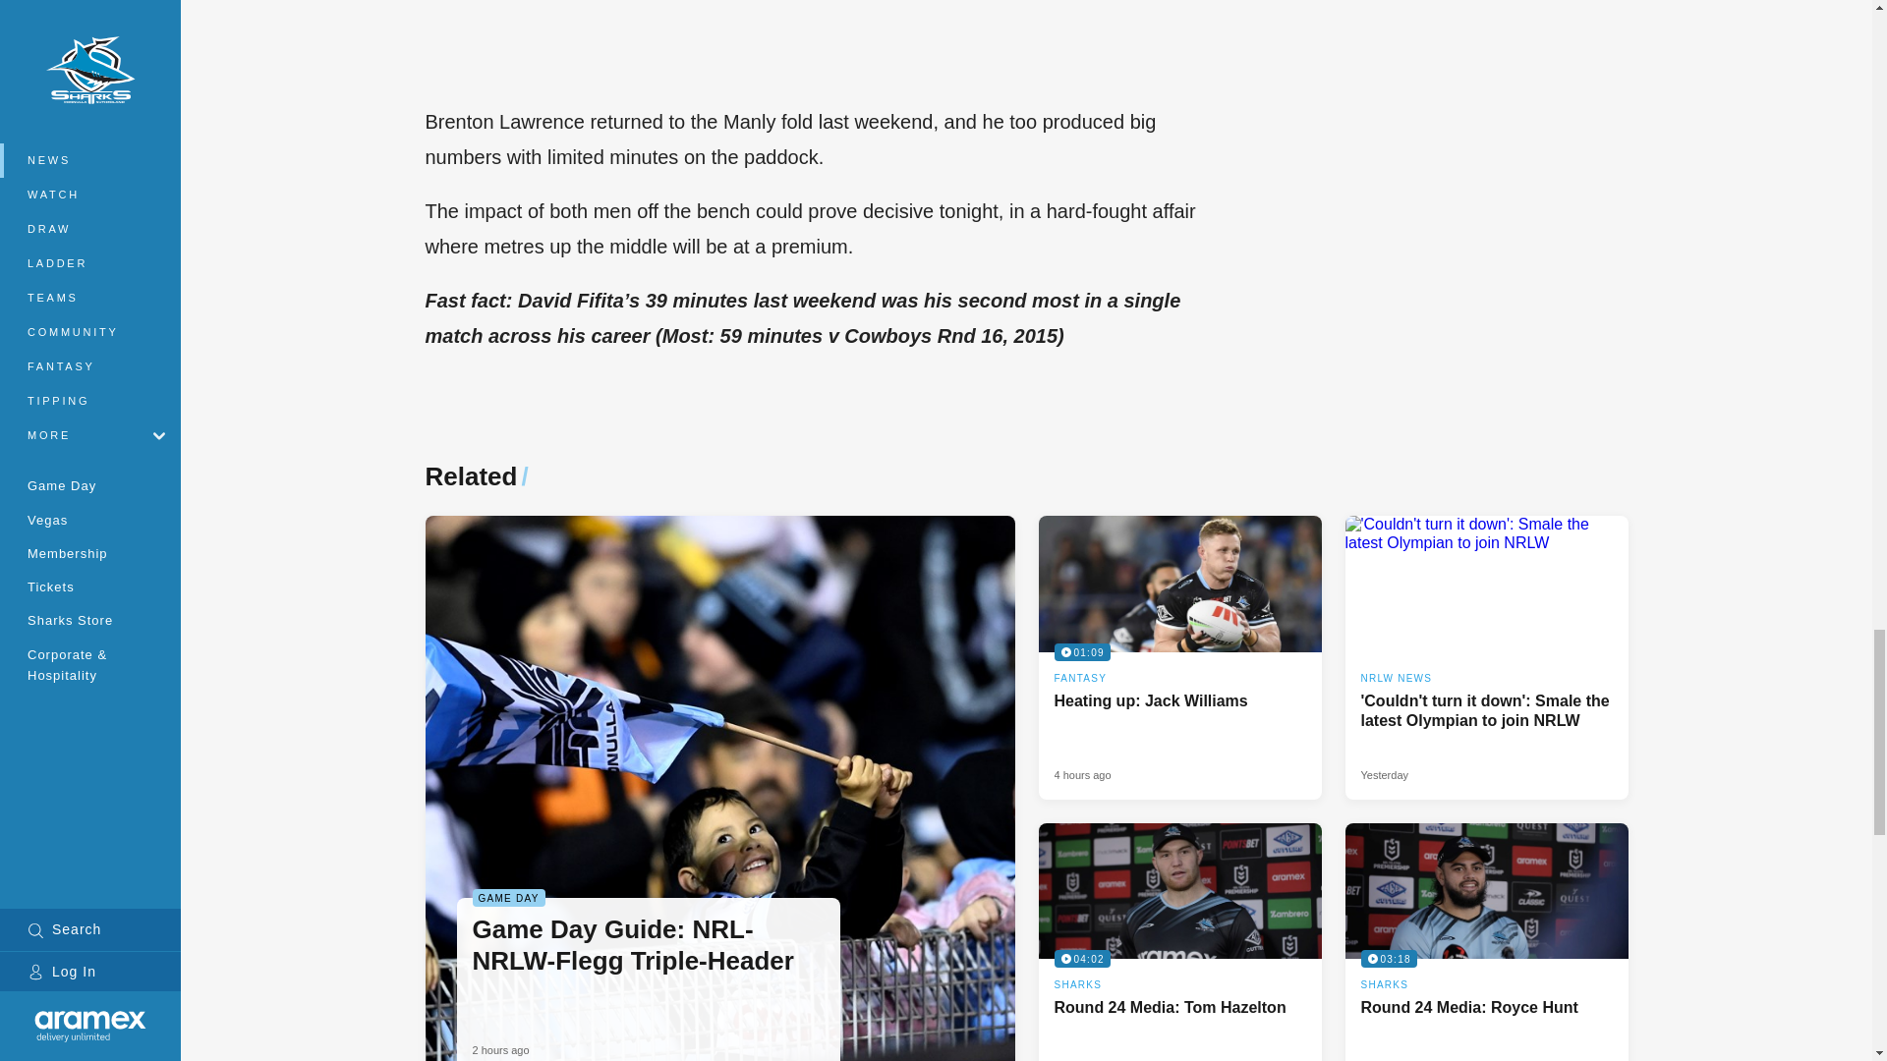 The image size is (1887, 1061). Describe the element at coordinates (1179, 656) in the screenshot. I see `3rd party ad content` at that location.